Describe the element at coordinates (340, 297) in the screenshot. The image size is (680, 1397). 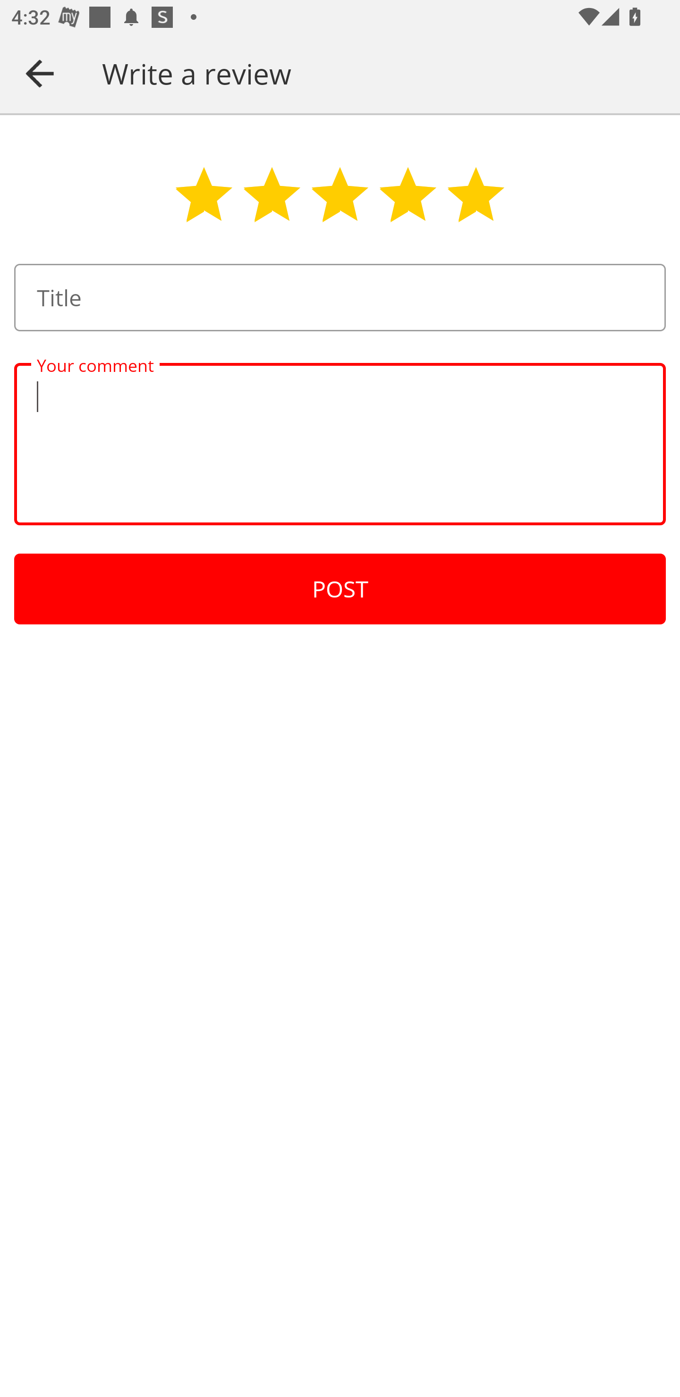
I see `Title` at that location.